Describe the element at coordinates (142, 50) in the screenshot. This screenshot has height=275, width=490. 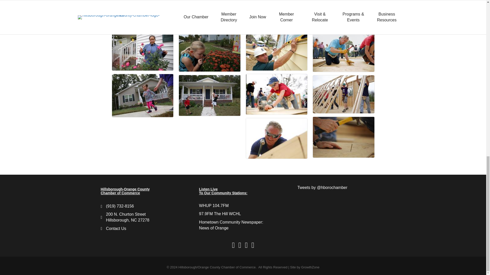
I see `Gallery Image HABITAT.181.JPG` at that location.